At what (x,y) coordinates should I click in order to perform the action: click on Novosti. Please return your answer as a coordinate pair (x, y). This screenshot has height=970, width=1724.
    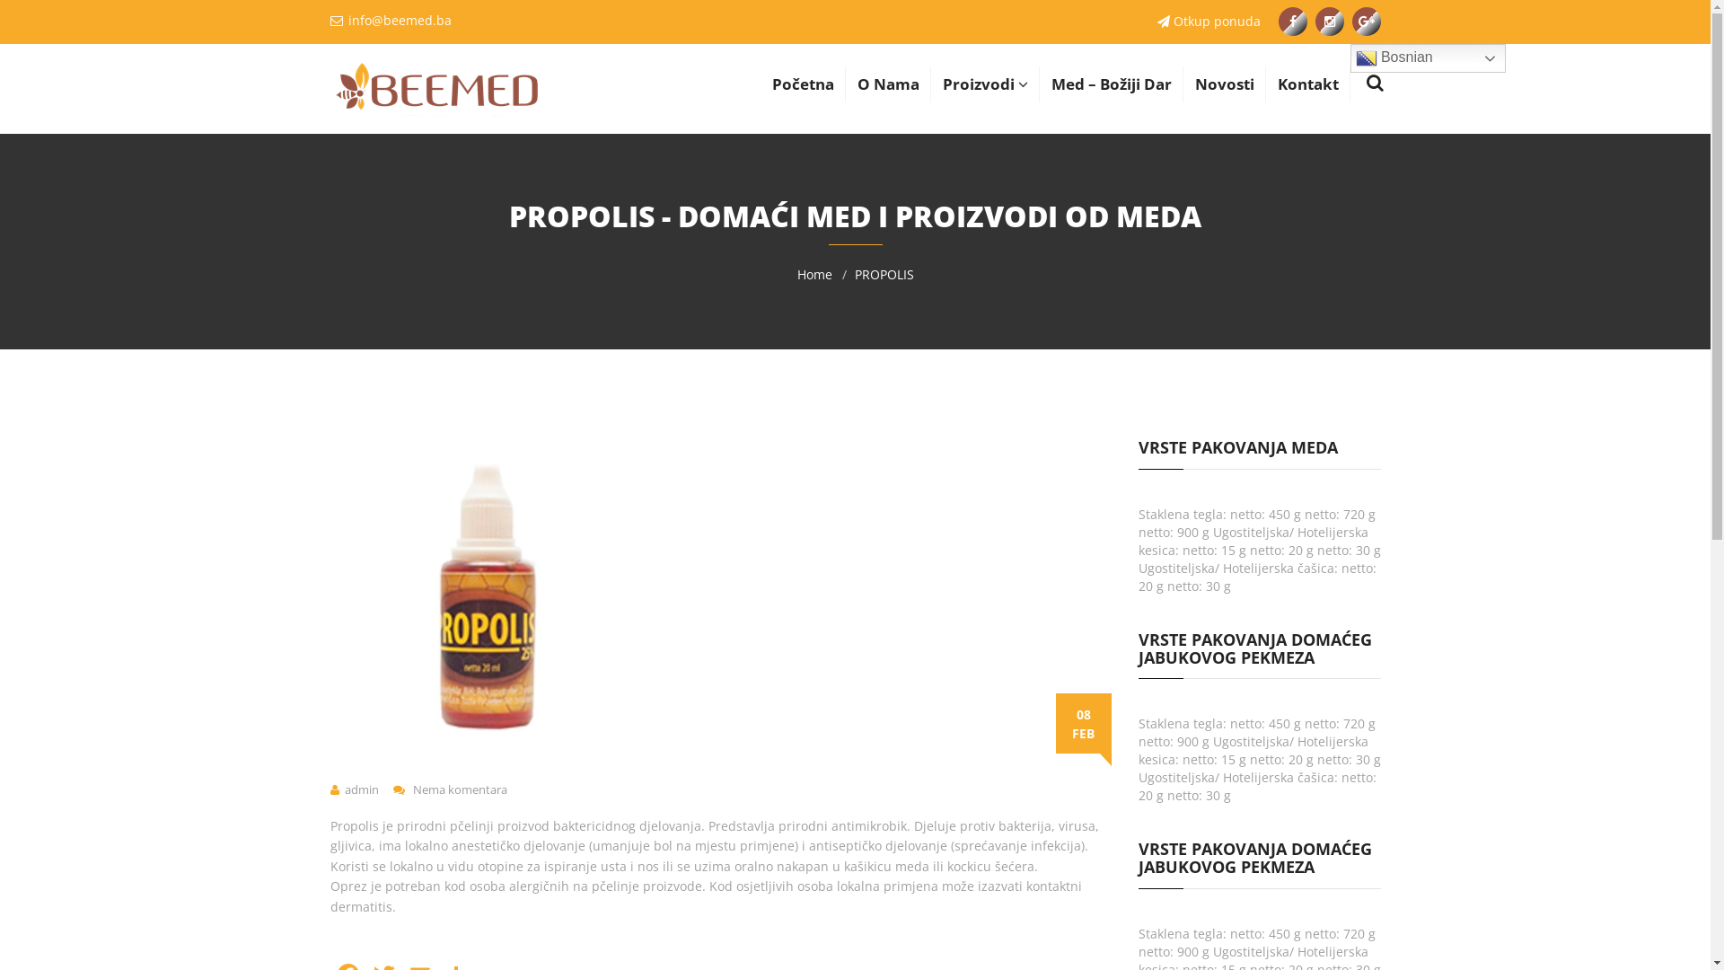
    Looking at the image, I should click on (1225, 84).